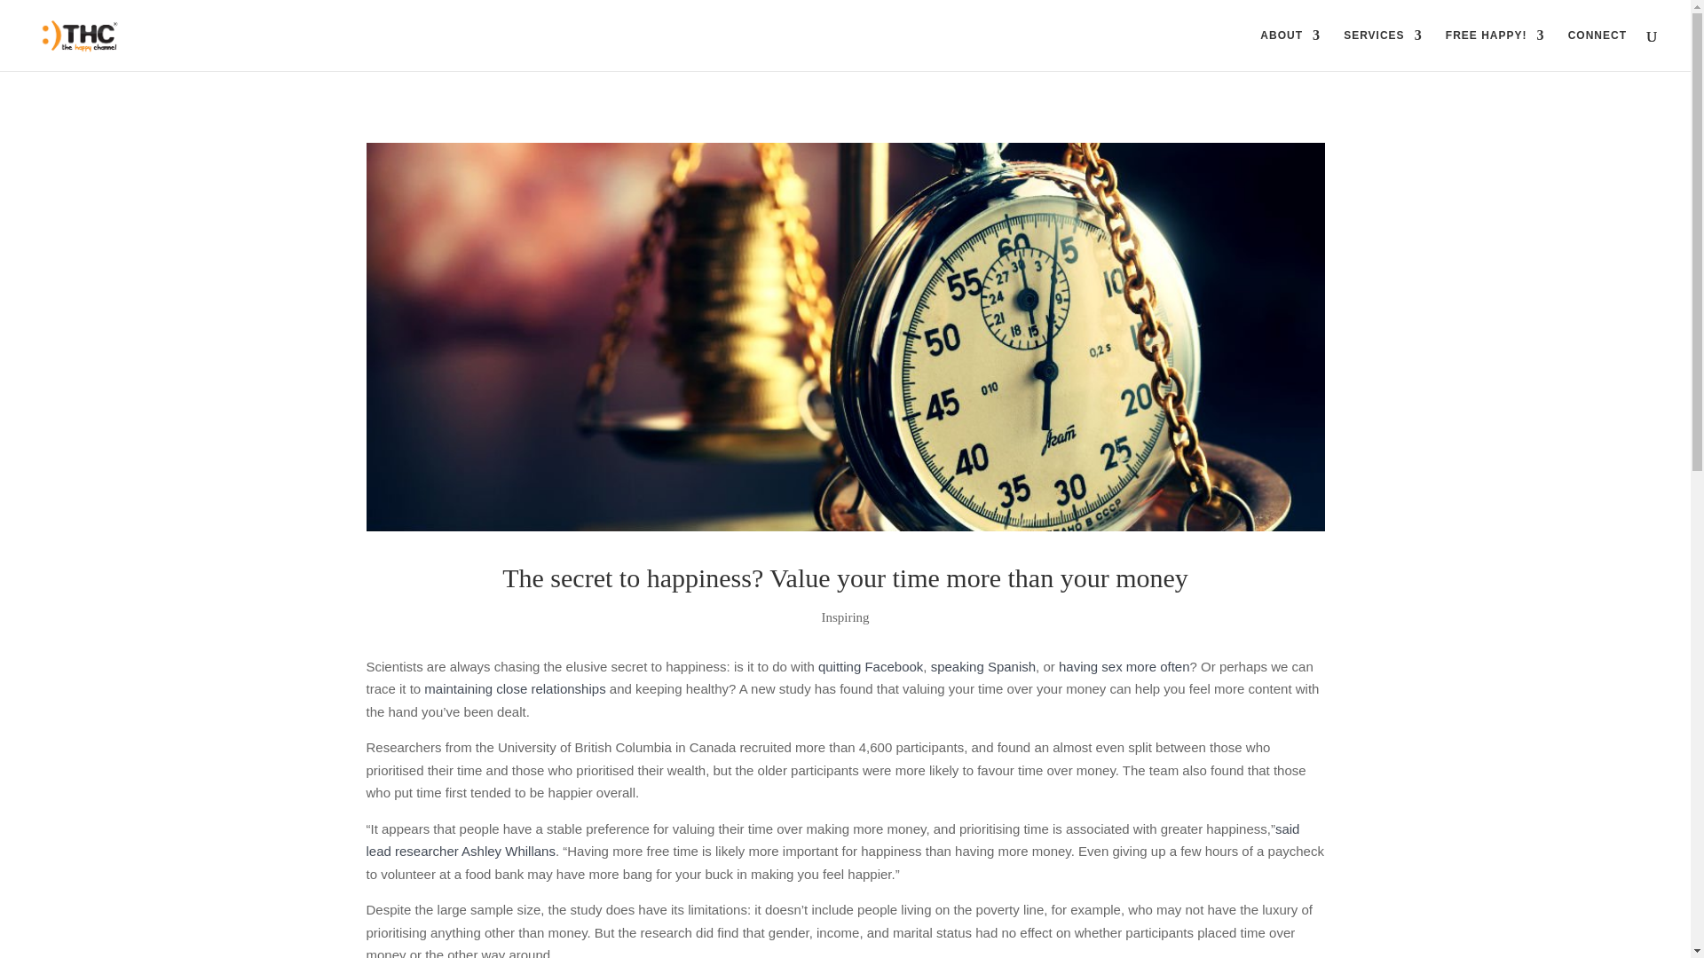  What do you see at coordinates (870, 667) in the screenshot?
I see `quitting Facebook` at bounding box center [870, 667].